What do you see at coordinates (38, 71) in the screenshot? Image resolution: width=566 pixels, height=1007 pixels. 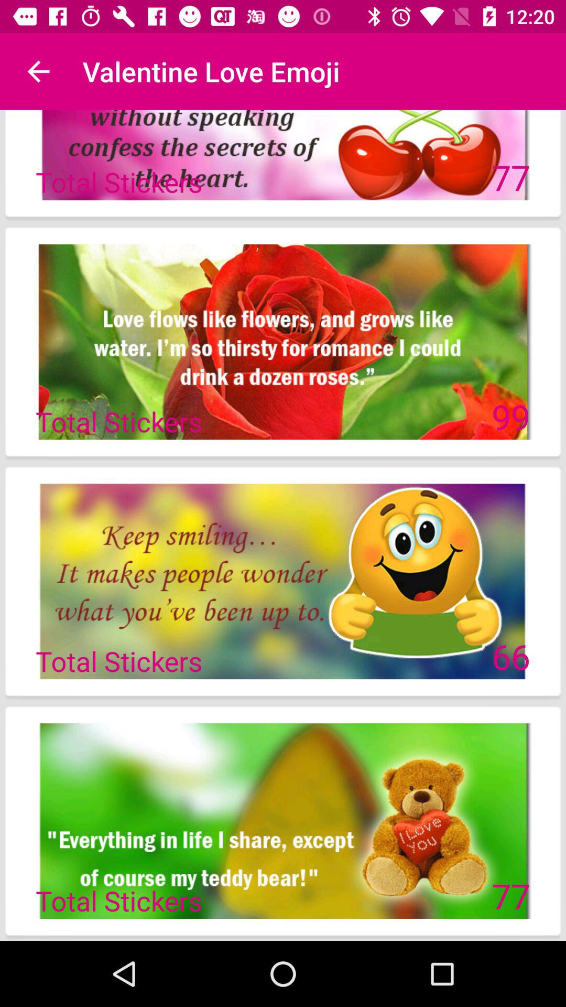 I see `turn off the icon next to valentine love emoji icon` at bounding box center [38, 71].